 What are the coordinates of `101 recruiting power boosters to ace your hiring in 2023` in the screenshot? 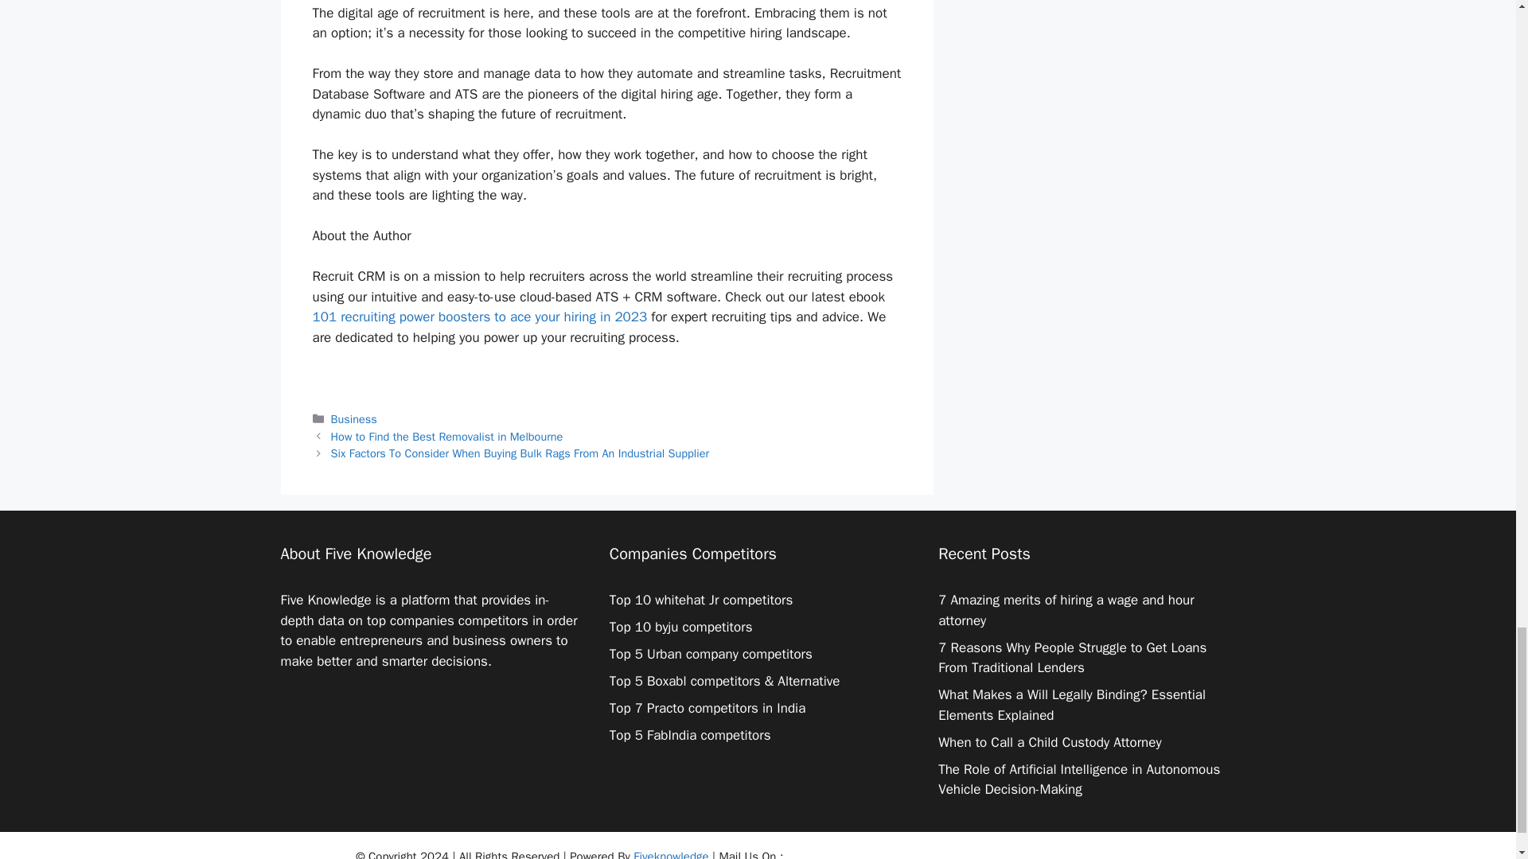 It's located at (479, 317).